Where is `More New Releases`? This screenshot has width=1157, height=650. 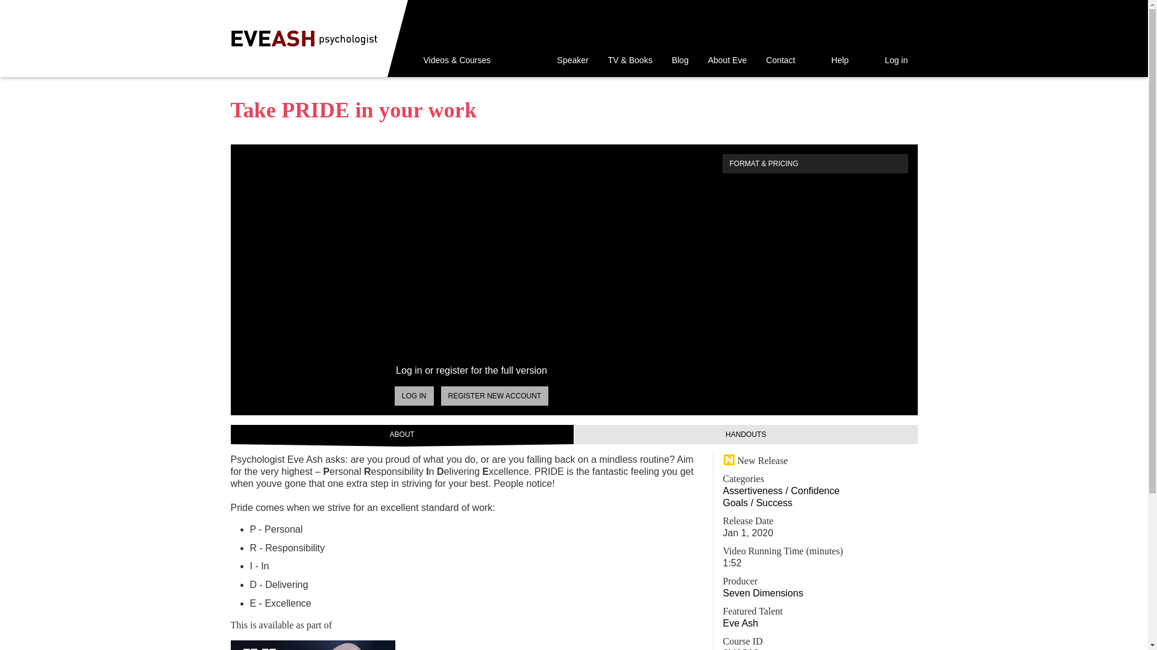 More New Releases is located at coordinates (756, 461).